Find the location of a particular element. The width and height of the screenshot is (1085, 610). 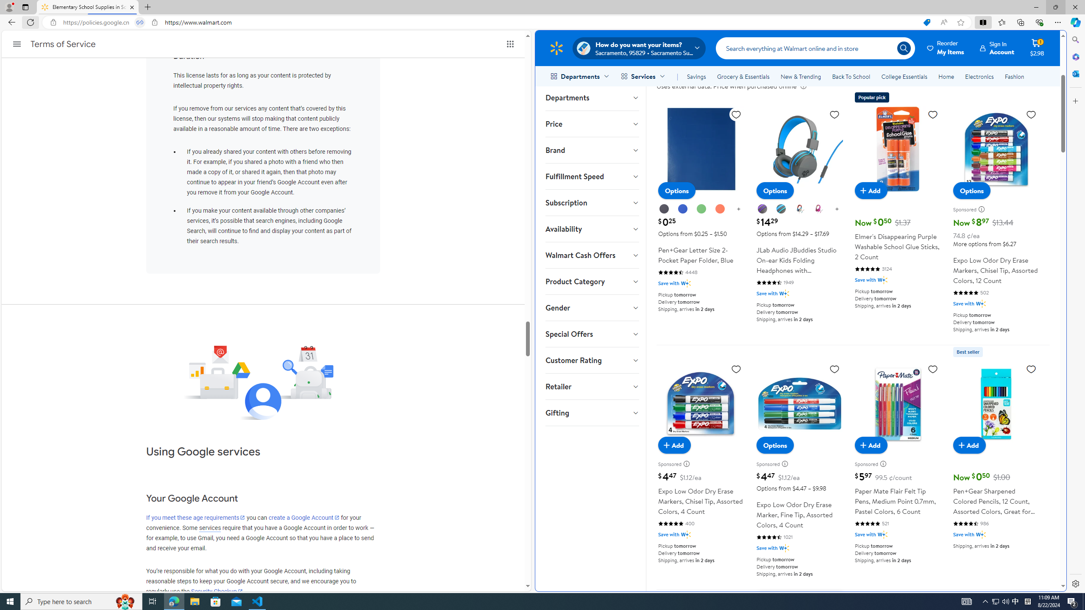

Departments is located at coordinates (592, 97).